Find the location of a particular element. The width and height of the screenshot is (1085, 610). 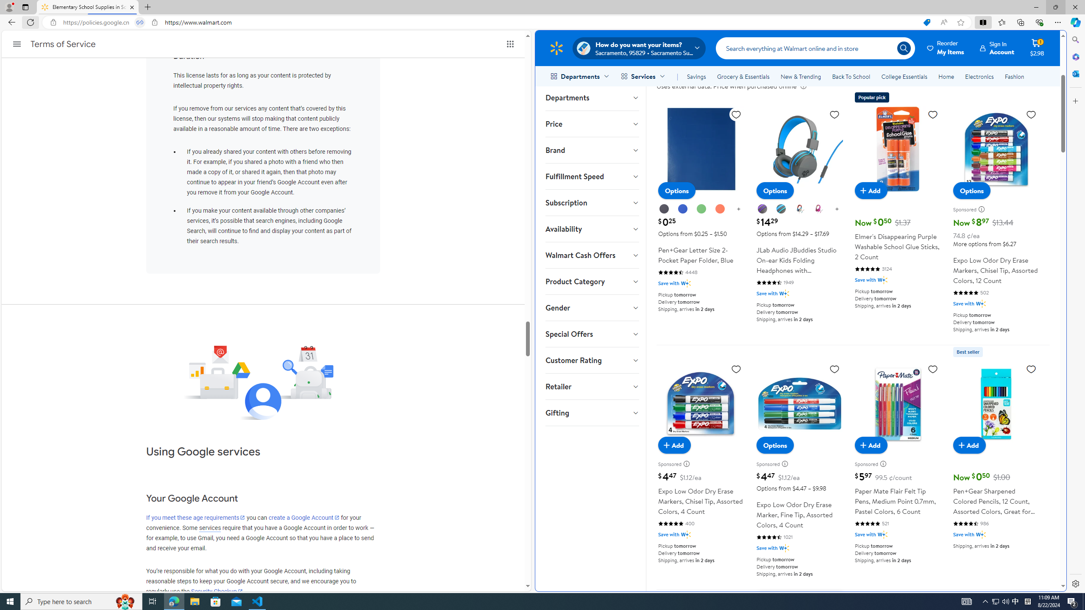

Departments is located at coordinates (592, 97).